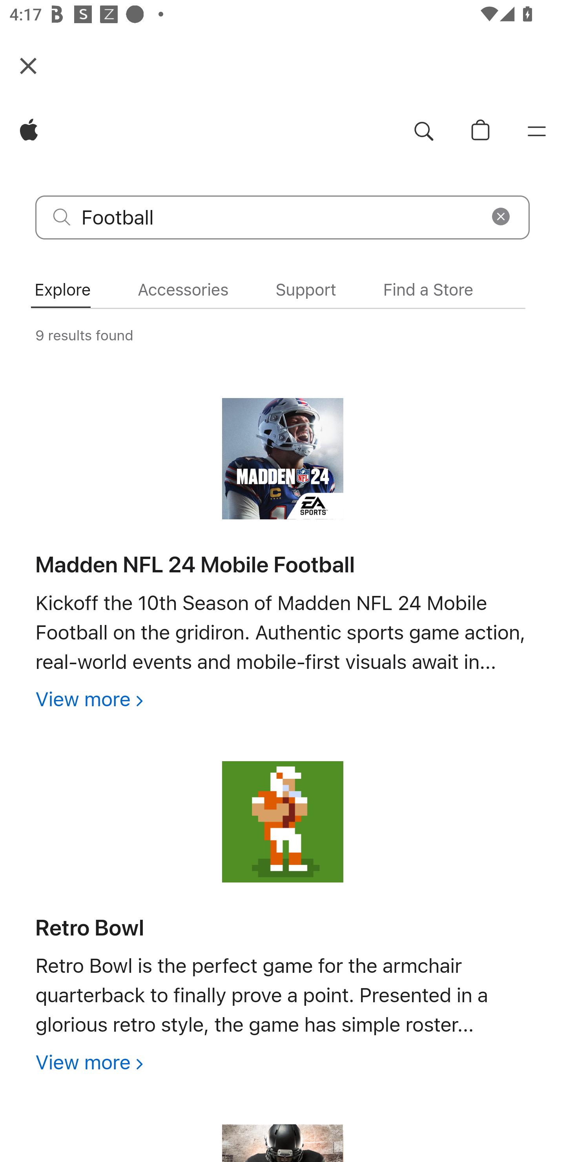 The image size is (565, 1162). Describe the element at coordinates (501, 217) in the screenshot. I see `Reset` at that location.